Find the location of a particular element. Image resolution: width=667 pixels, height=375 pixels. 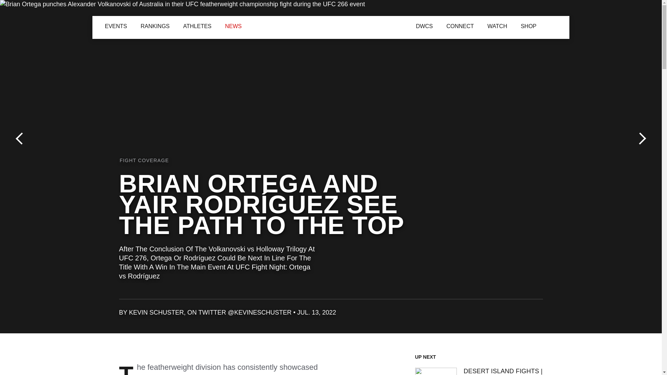

Skip to main content is located at coordinates (4, 4).